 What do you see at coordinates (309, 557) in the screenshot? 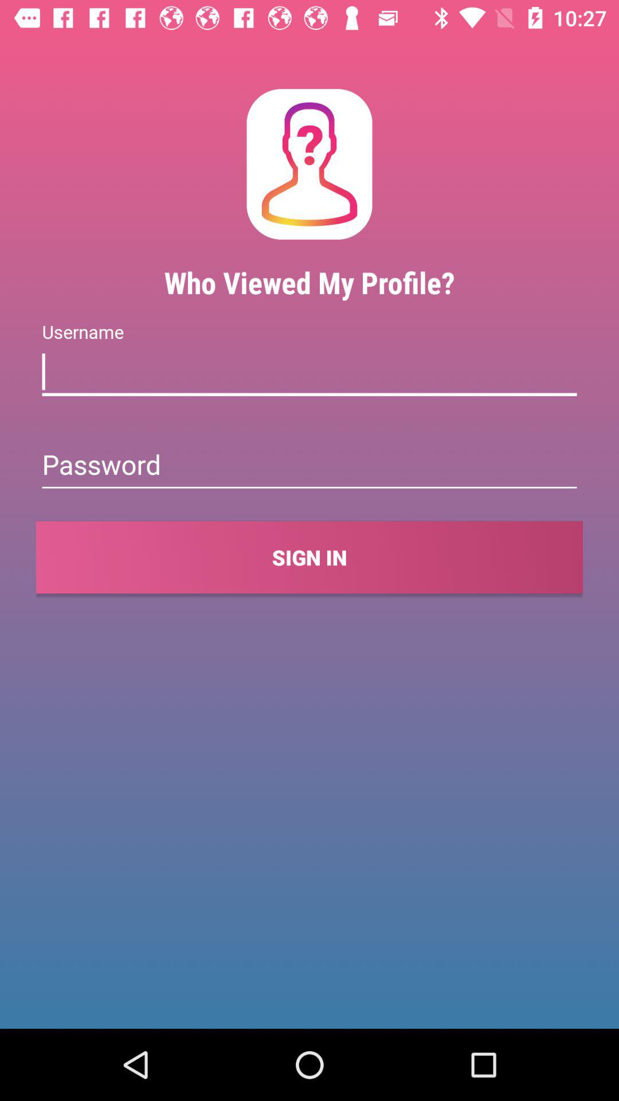
I see `scroll to sign in` at bounding box center [309, 557].